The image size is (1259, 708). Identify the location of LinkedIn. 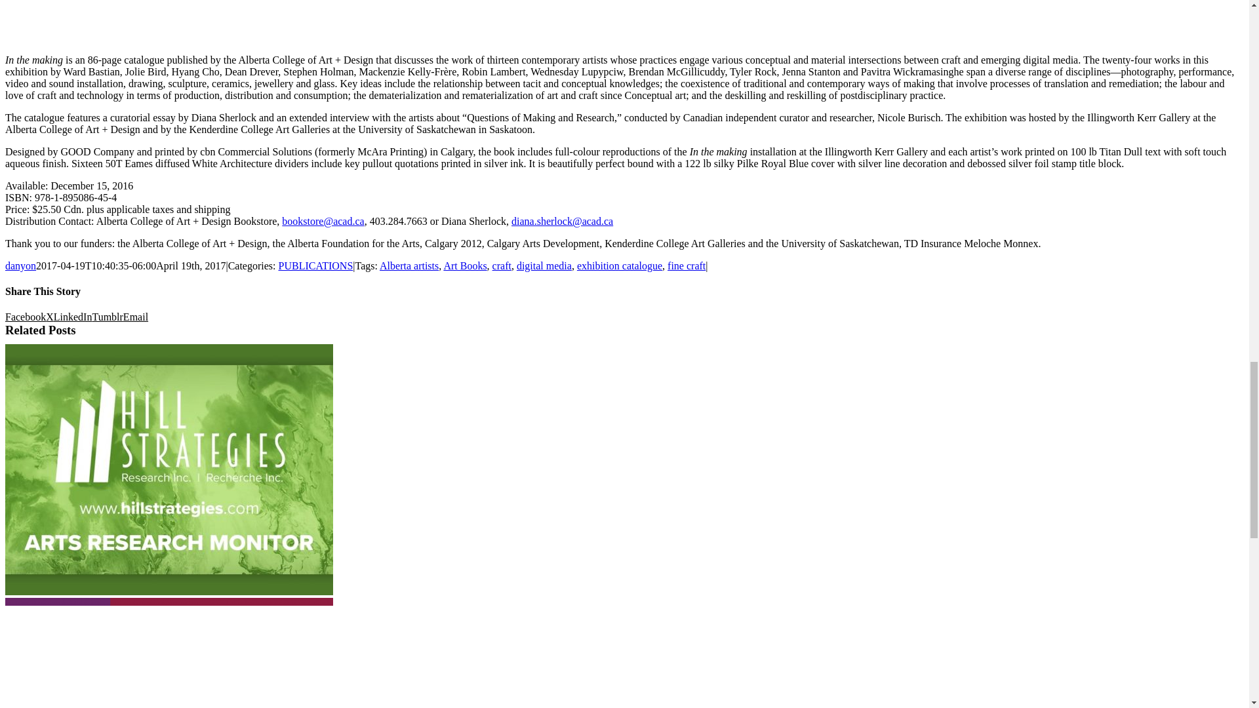
(73, 317).